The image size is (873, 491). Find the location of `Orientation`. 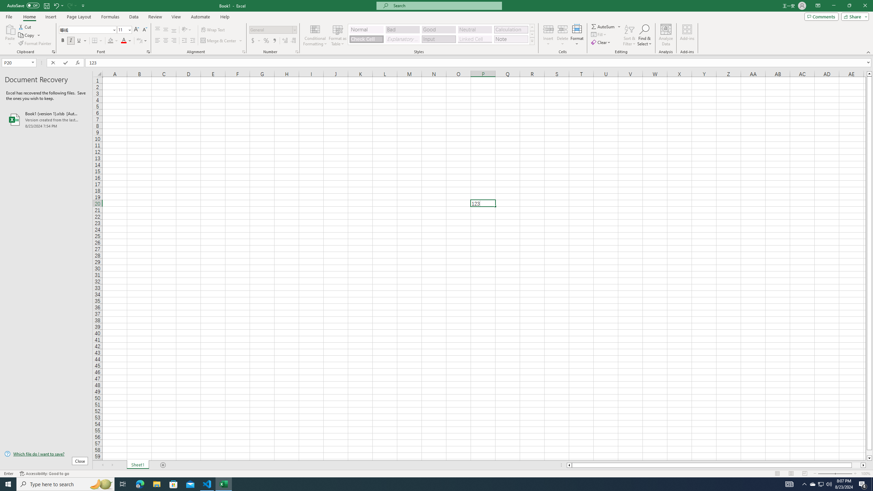

Orientation is located at coordinates (187, 30).